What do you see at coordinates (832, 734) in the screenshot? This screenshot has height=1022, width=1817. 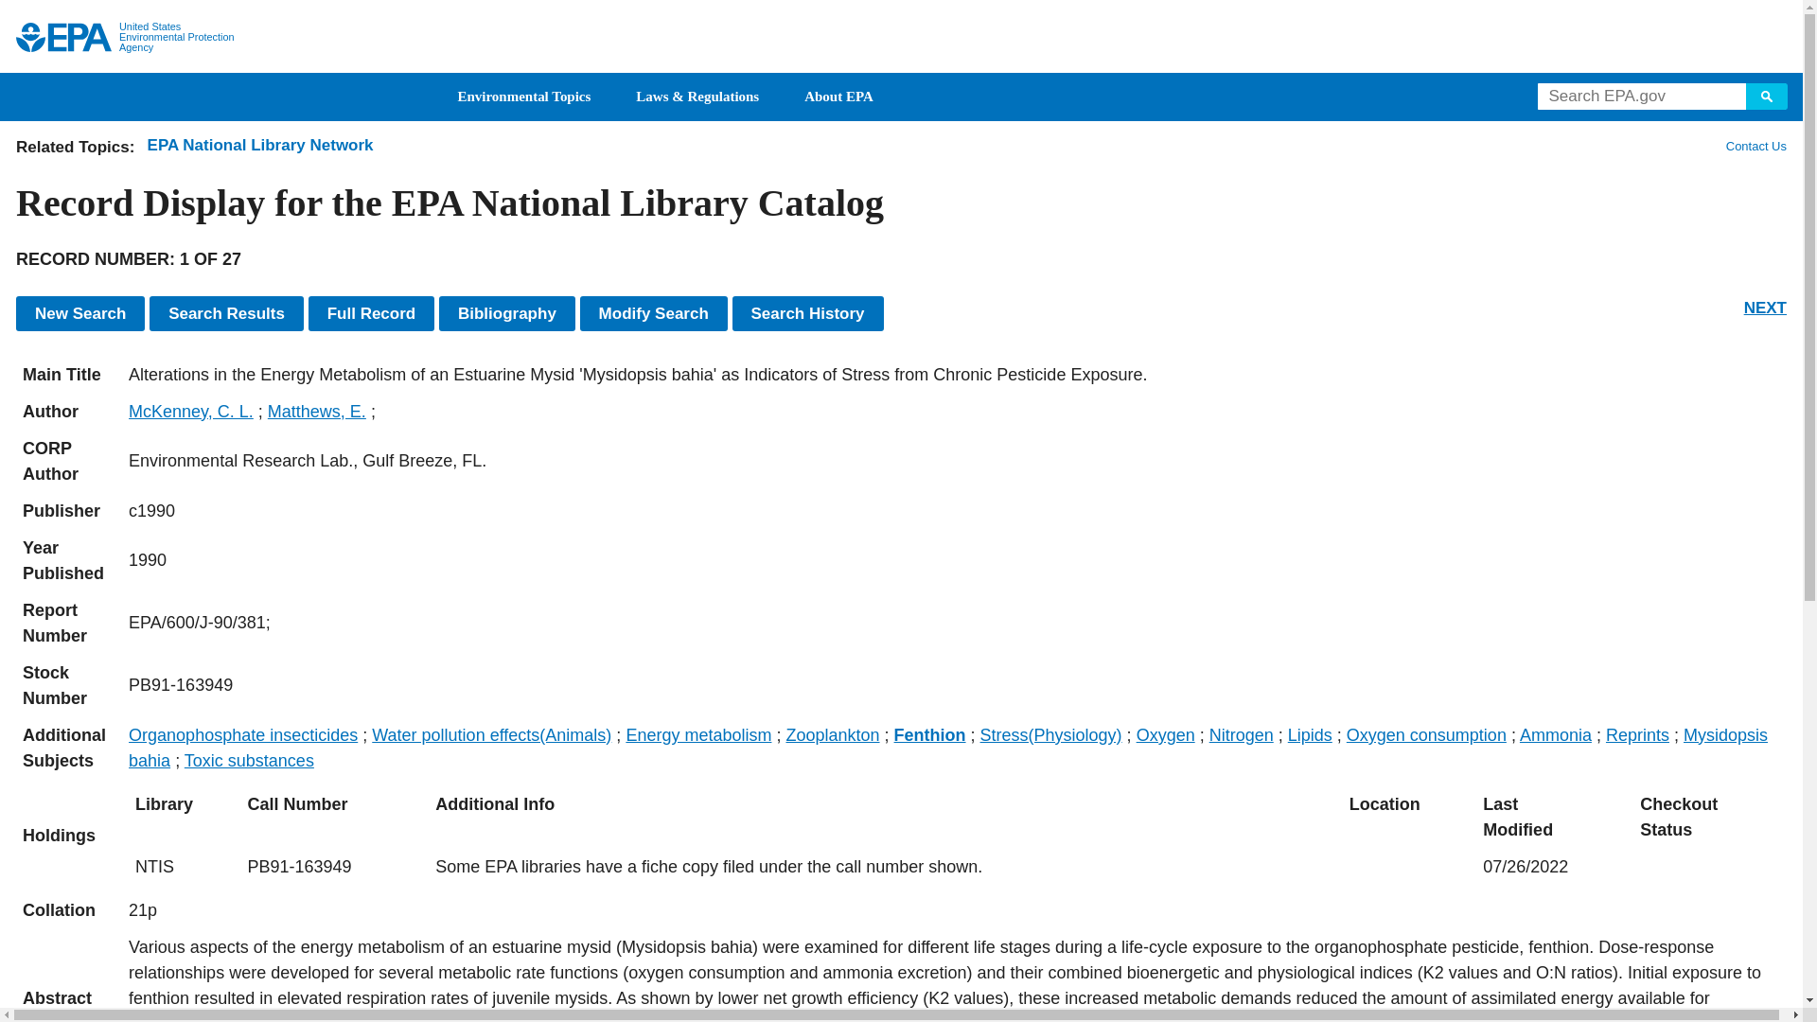 I see `Zooplankton` at bounding box center [832, 734].